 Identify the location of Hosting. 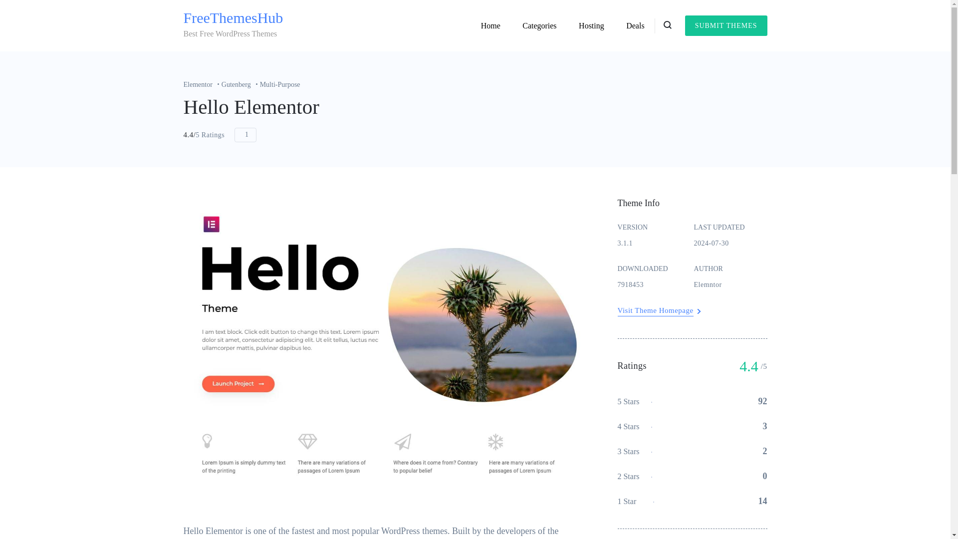
(591, 26).